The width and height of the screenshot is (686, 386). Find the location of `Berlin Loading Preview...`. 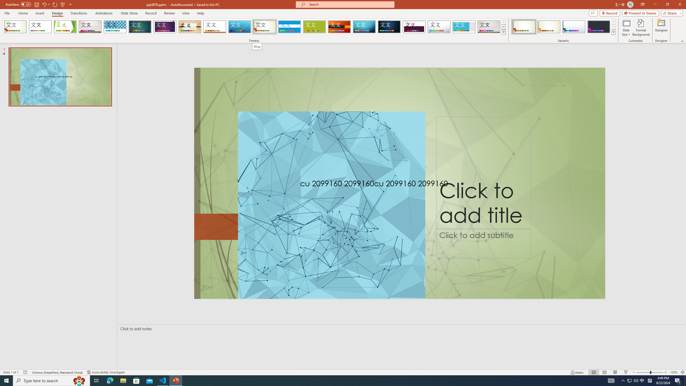

Berlin Loading Preview... is located at coordinates (340, 27).